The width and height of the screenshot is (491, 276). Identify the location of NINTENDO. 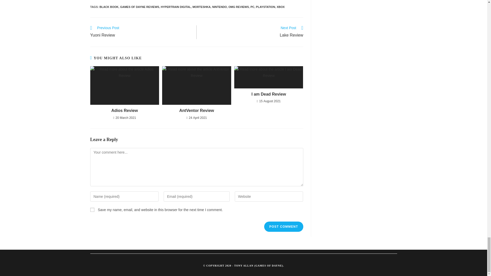
(219, 7).